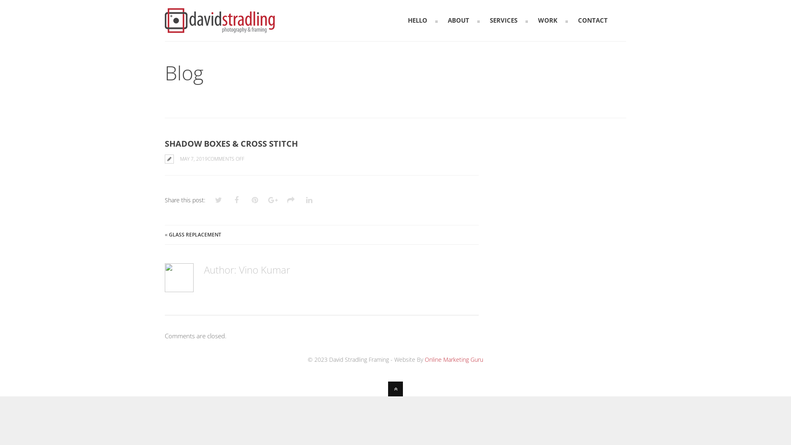  I want to click on SERVICES, so click(503, 21).